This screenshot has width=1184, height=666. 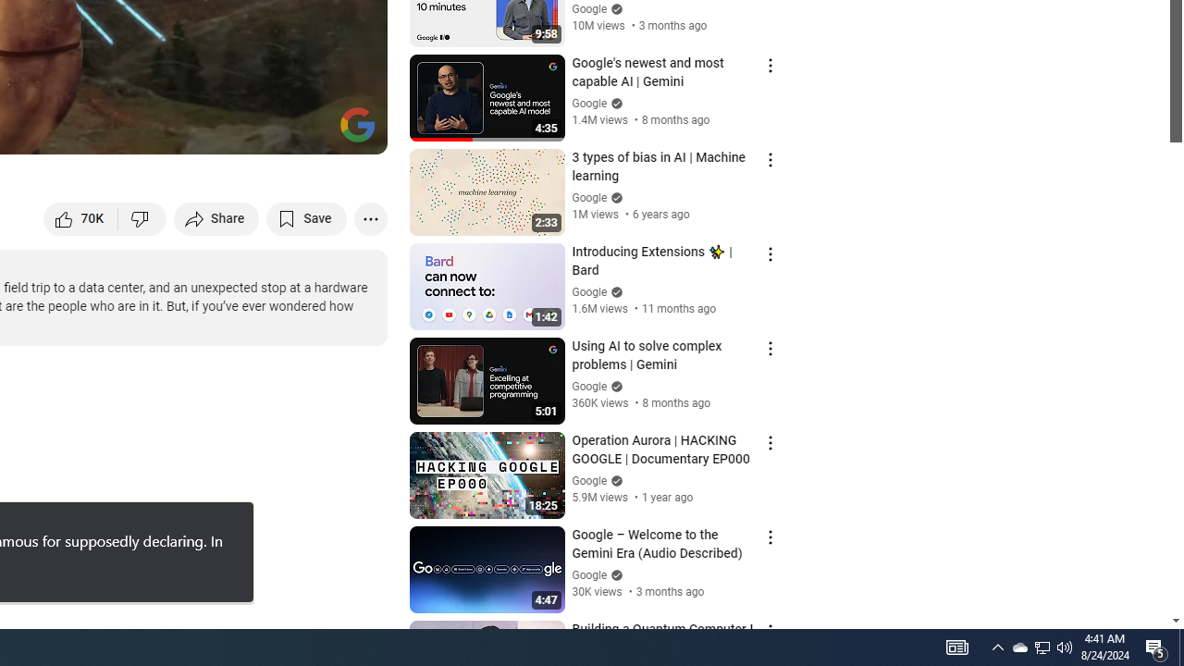 What do you see at coordinates (353, 131) in the screenshot?
I see `Full screen (f)` at bounding box center [353, 131].